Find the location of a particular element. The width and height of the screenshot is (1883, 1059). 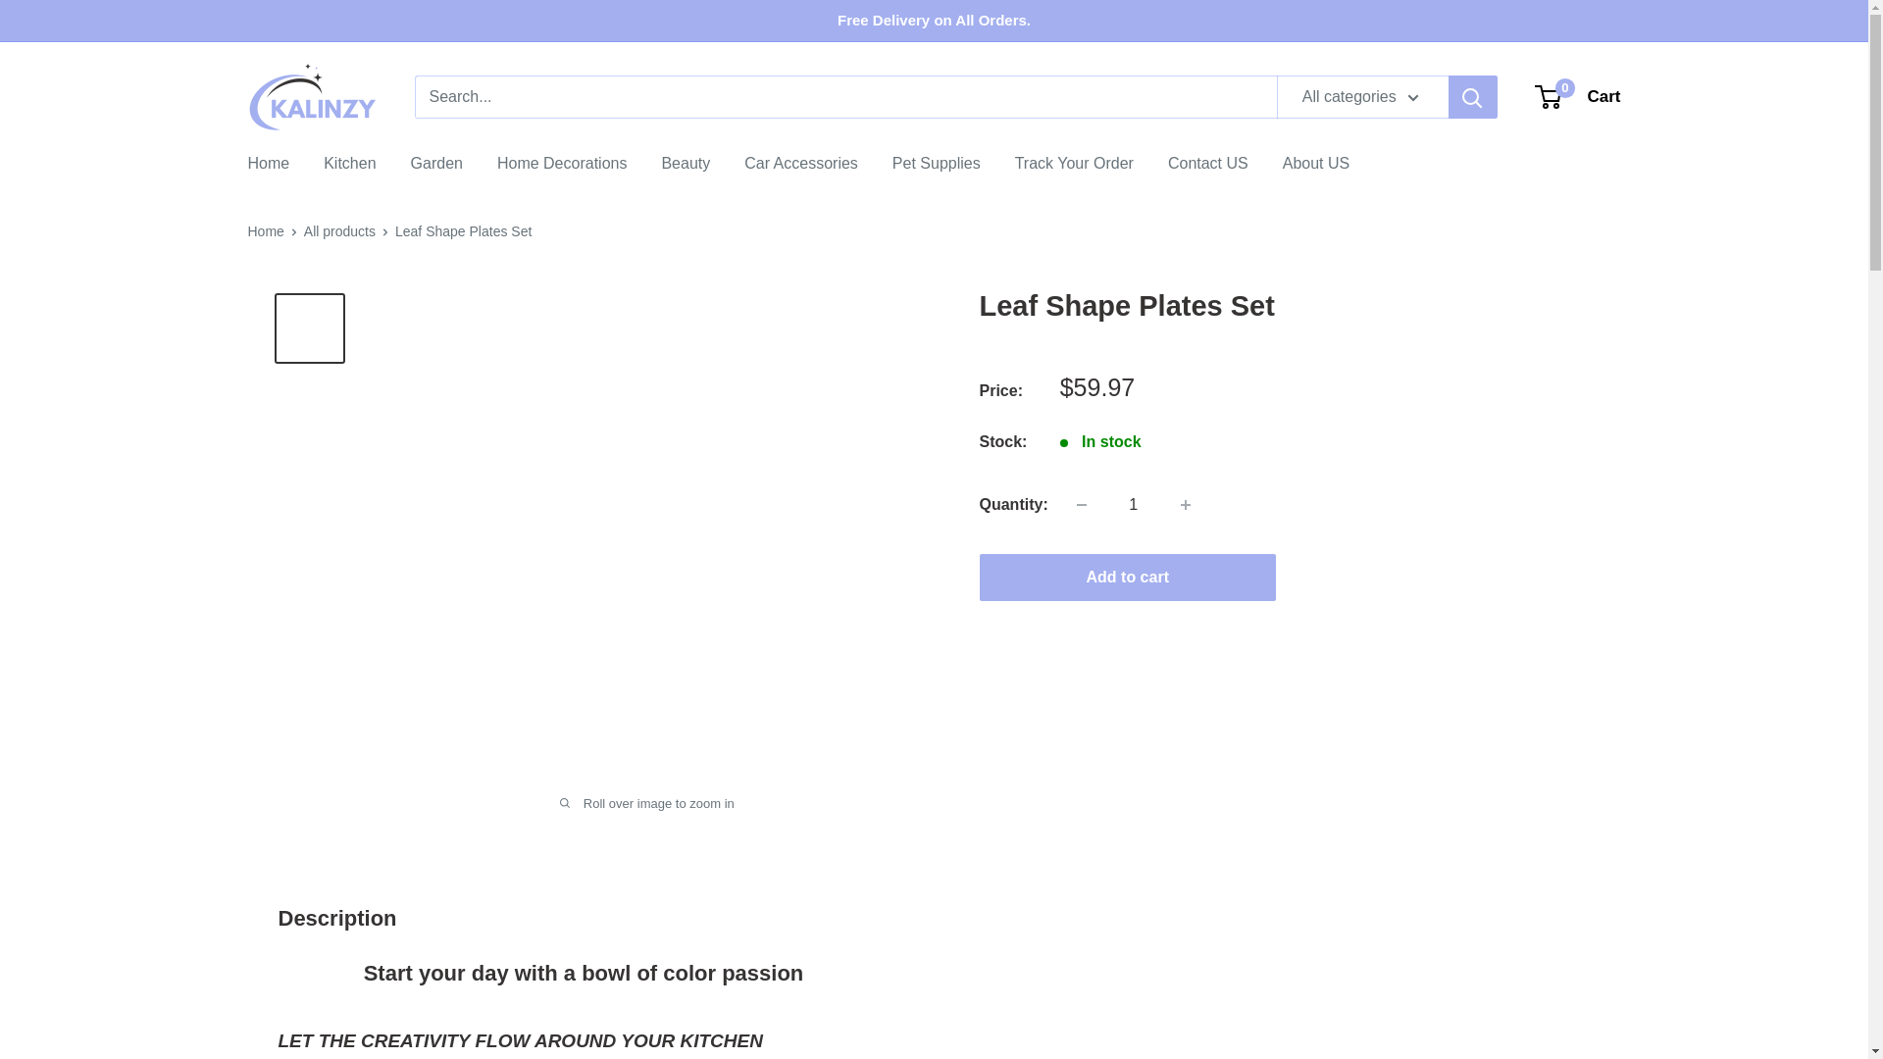

Kitchen is located at coordinates (685, 164).